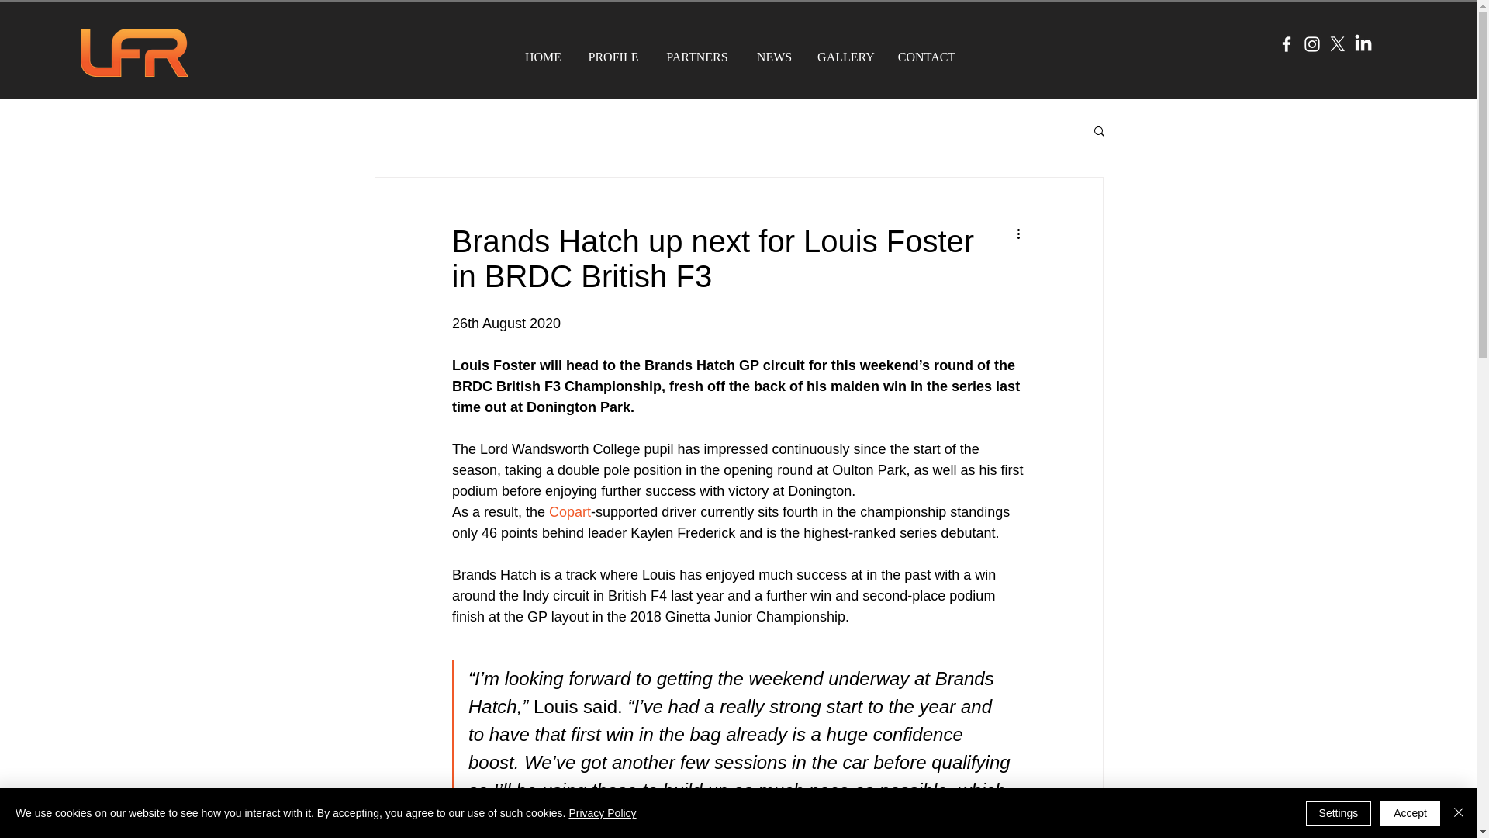 Image resolution: width=1489 pixels, height=838 pixels. I want to click on Copart, so click(570, 512).